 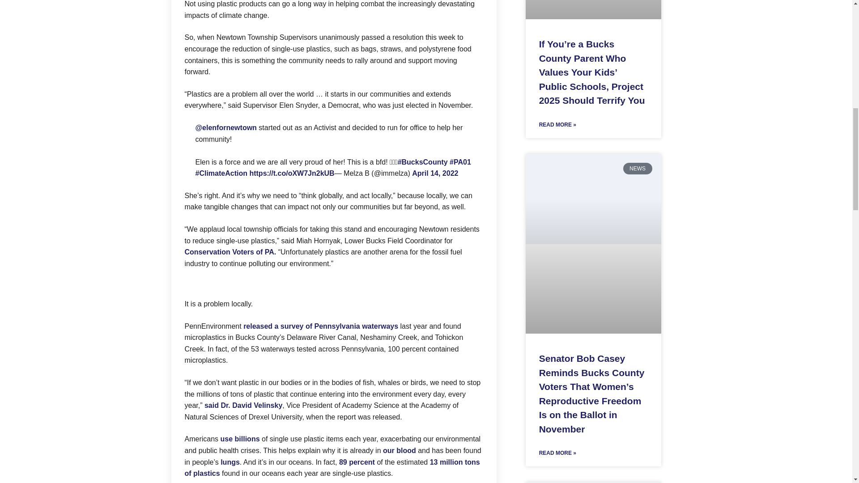 I want to click on our blood, so click(x=399, y=451).